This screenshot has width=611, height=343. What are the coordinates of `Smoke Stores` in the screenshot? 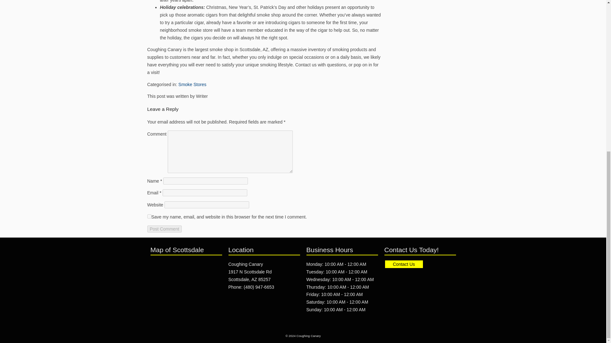 It's located at (192, 84).